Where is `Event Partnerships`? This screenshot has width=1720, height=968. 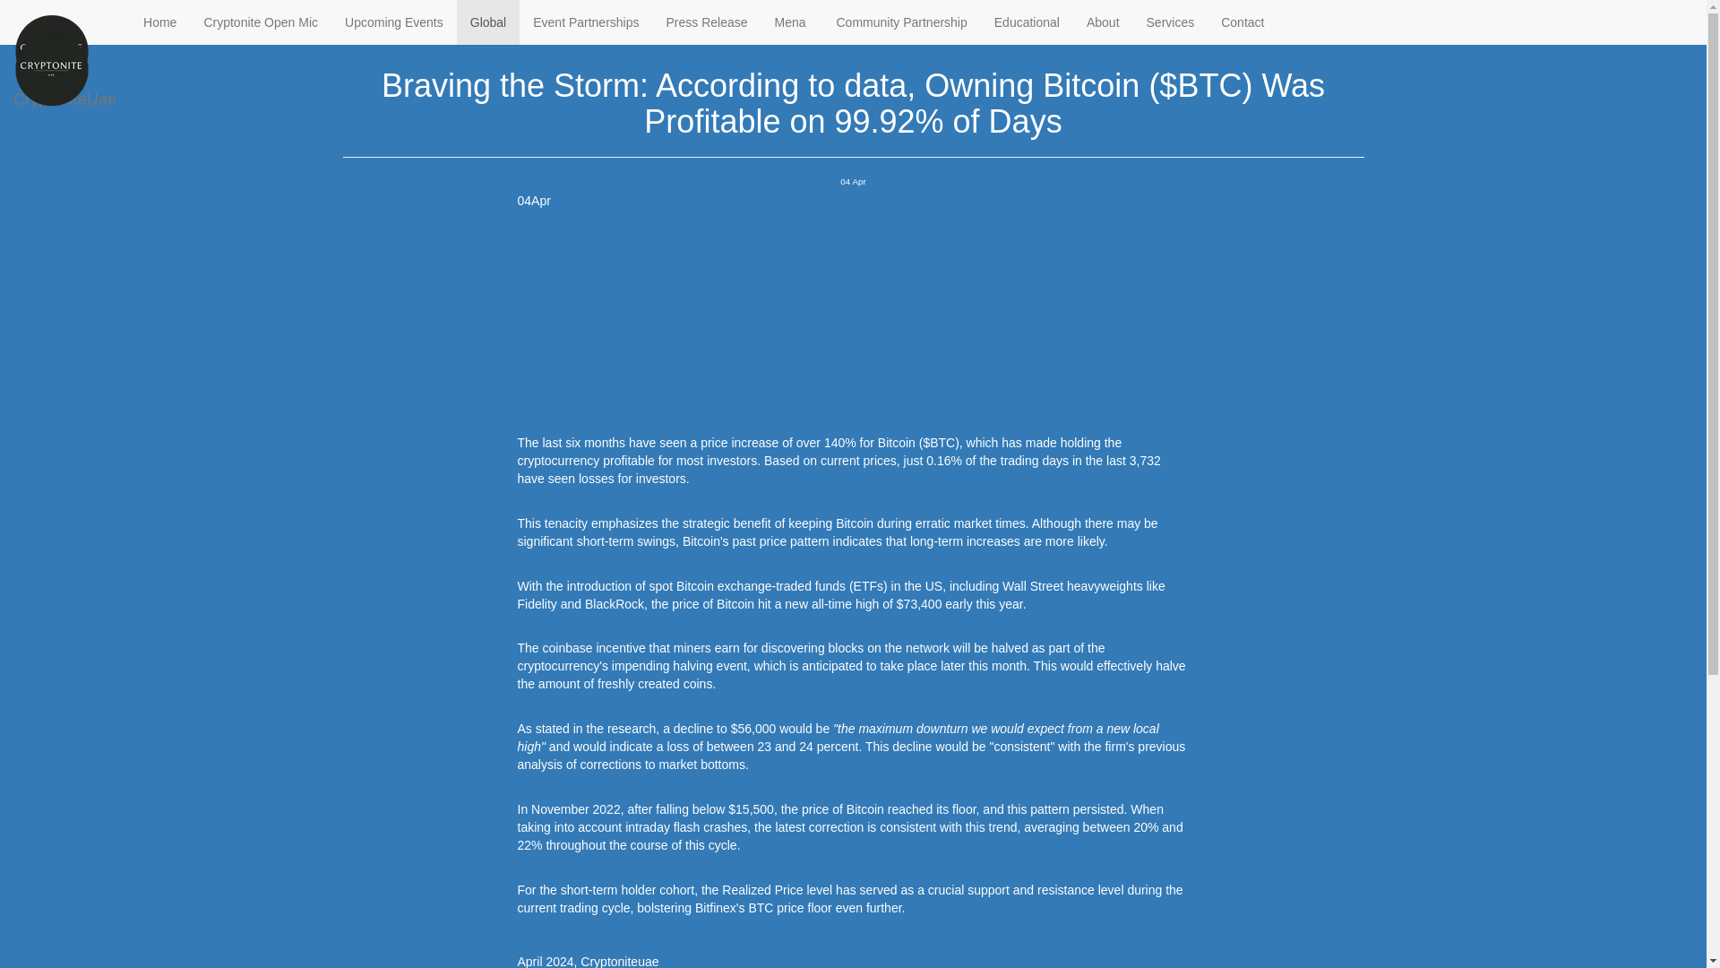 Event Partnerships is located at coordinates (585, 22).